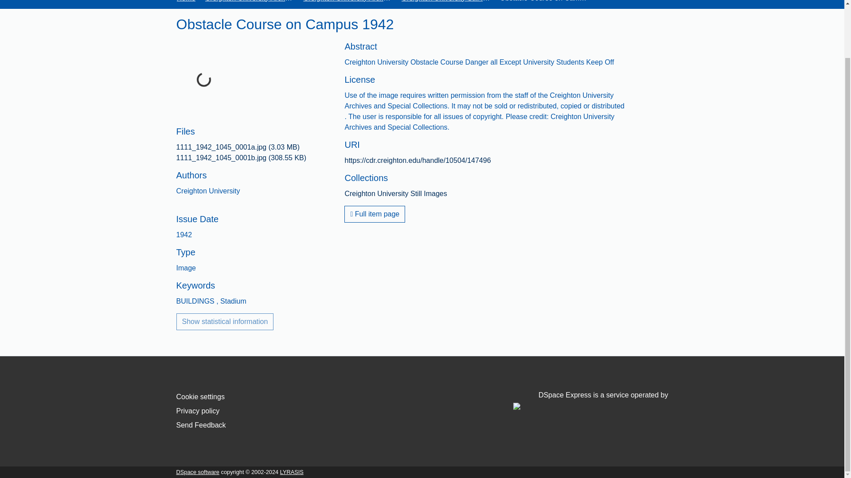  I want to click on Full item page, so click(375, 214).